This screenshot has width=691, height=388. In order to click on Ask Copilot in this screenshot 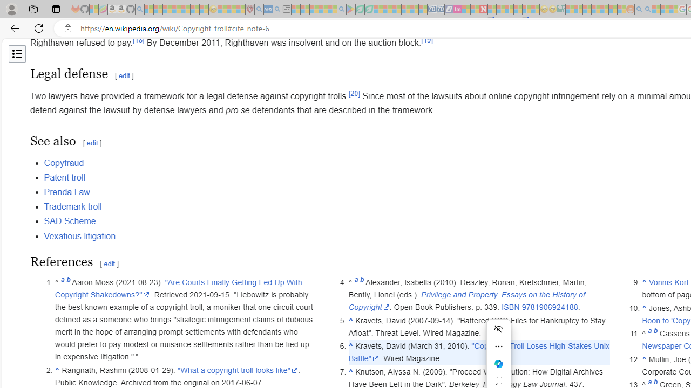, I will do `click(499, 363)`.